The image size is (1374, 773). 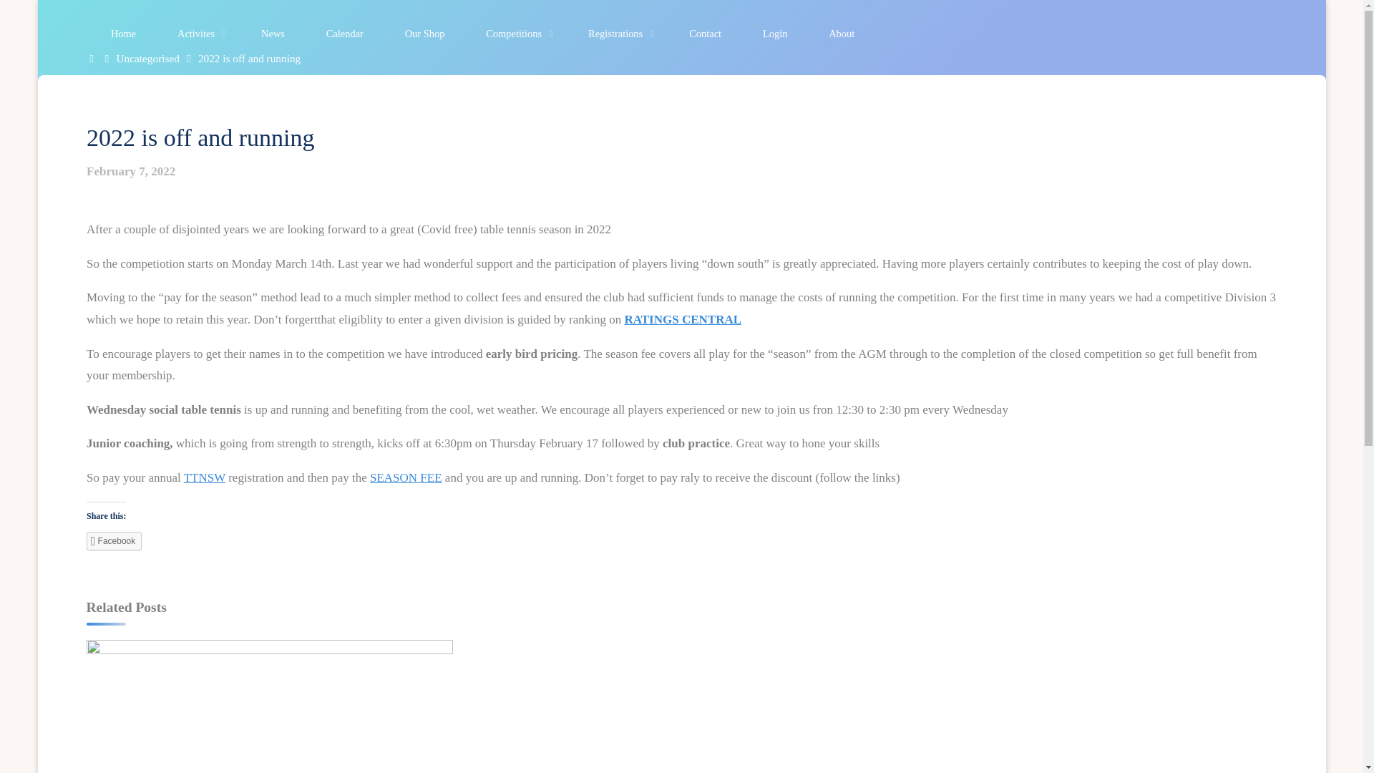 I want to click on Click to share on Facebook, so click(x=113, y=541).